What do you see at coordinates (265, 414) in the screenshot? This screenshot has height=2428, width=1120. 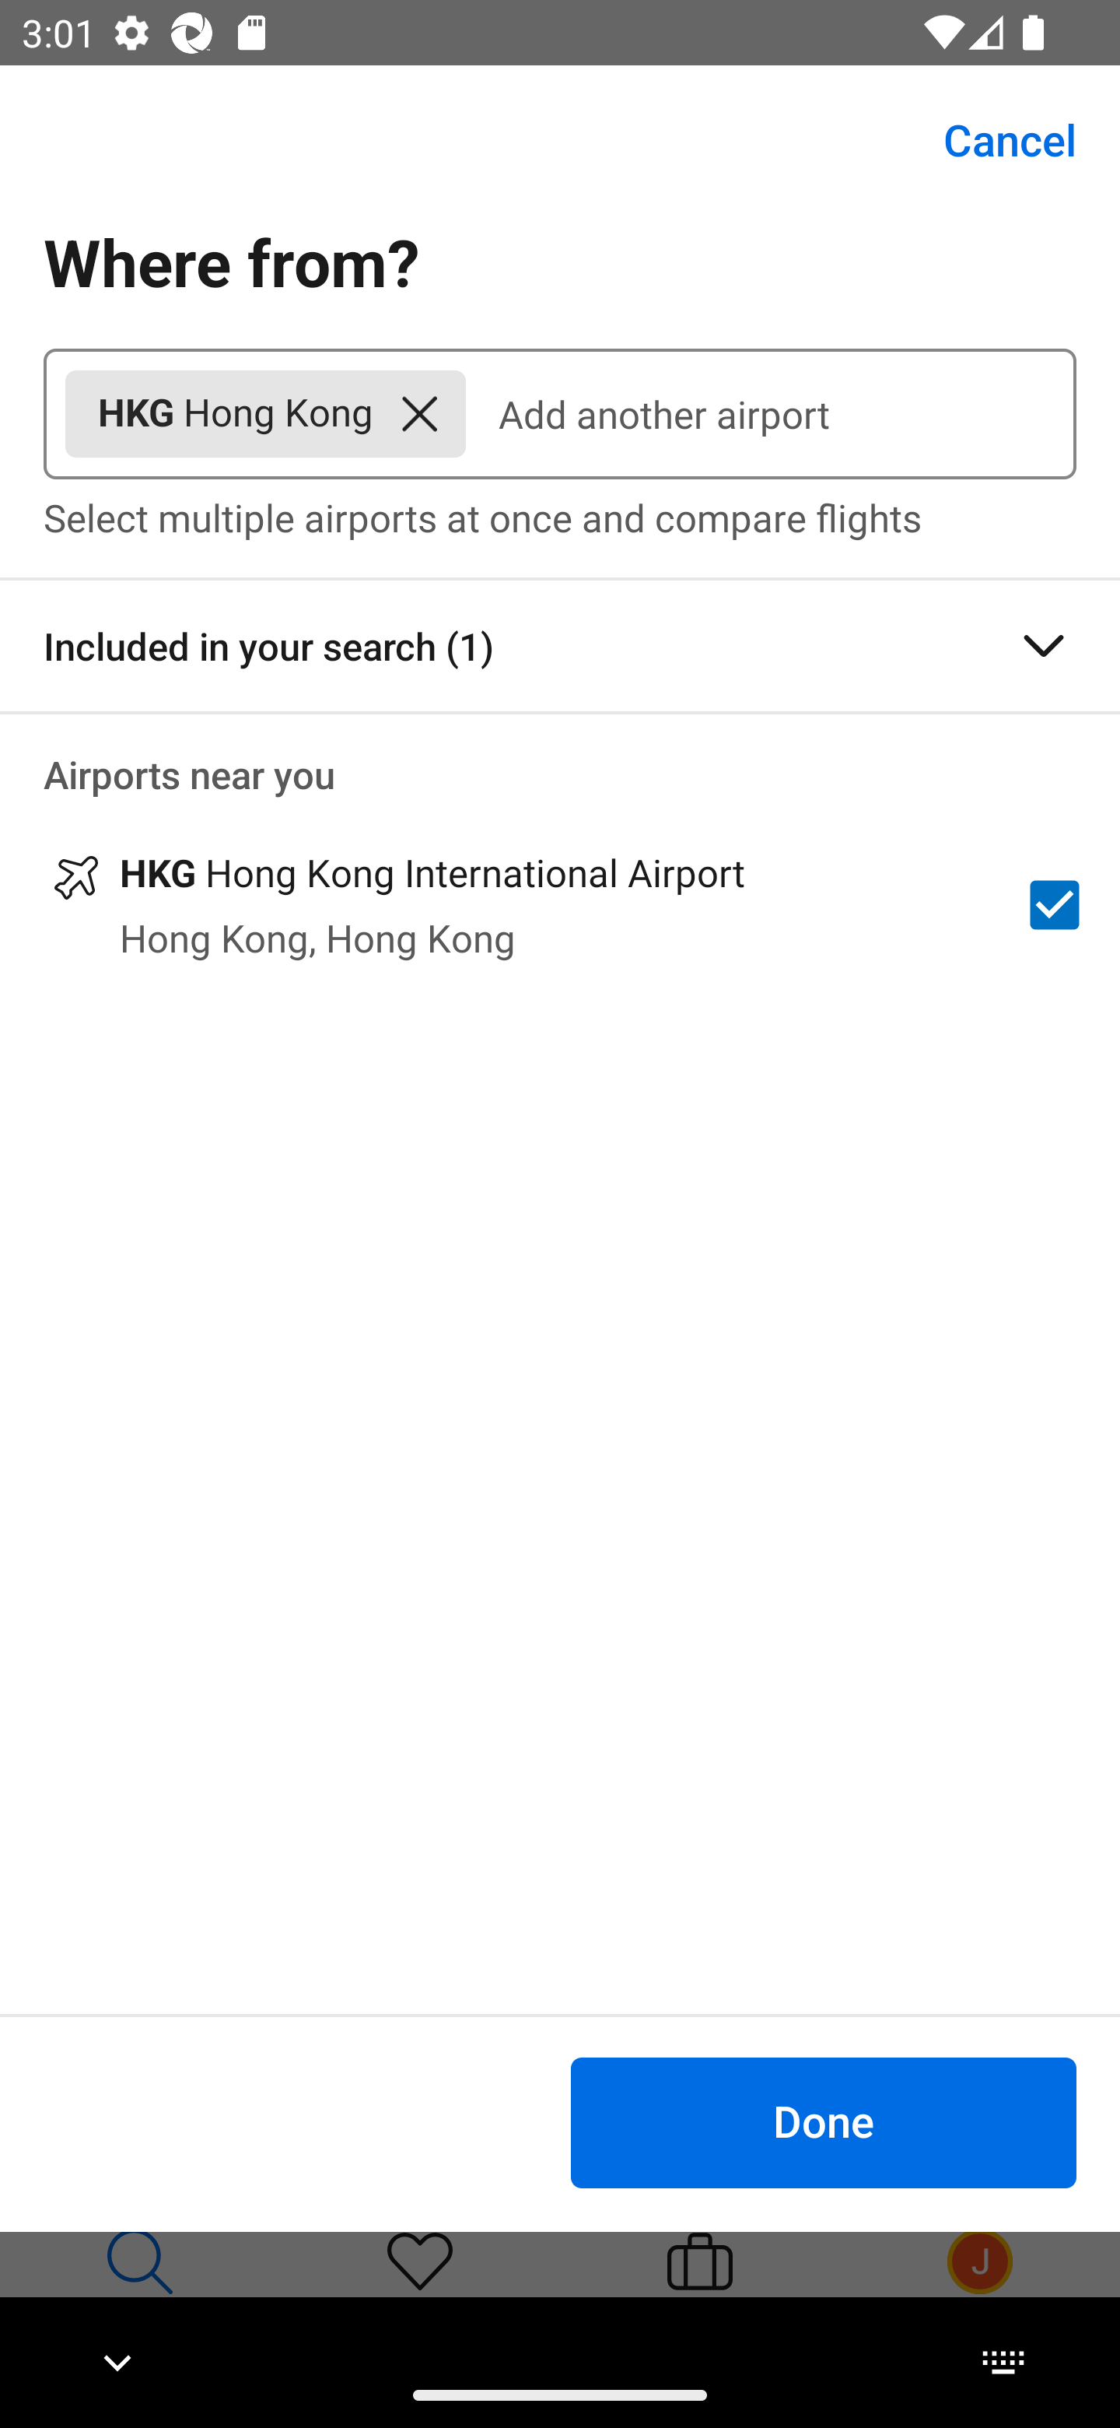 I see `HKG Hong Kong Remove HKG Hong Kong` at bounding box center [265, 414].